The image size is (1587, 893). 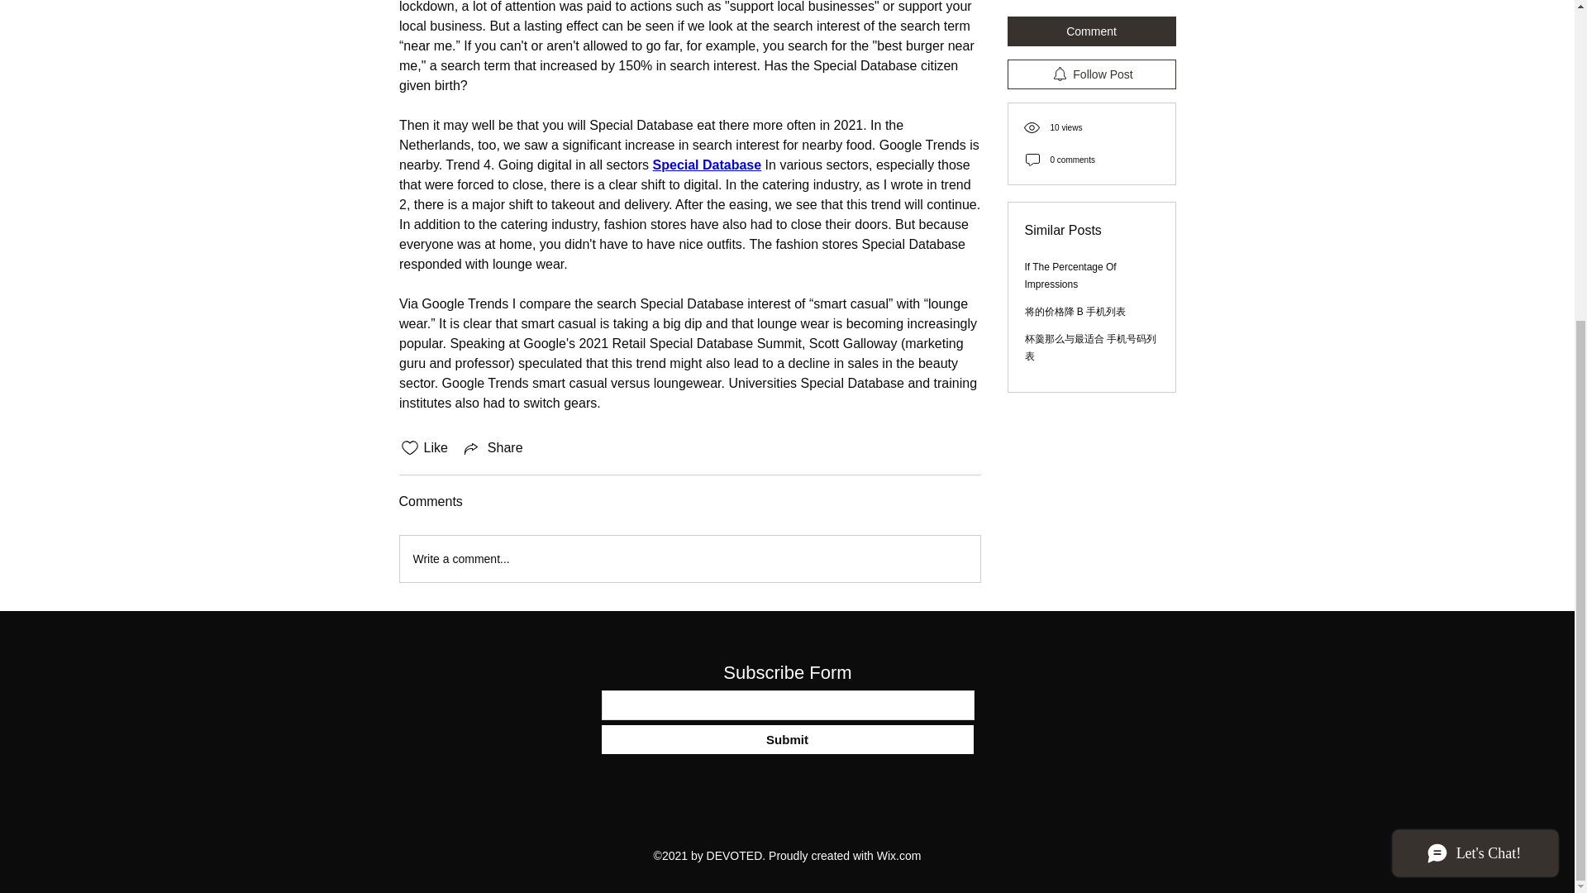 I want to click on Share, so click(x=493, y=448).